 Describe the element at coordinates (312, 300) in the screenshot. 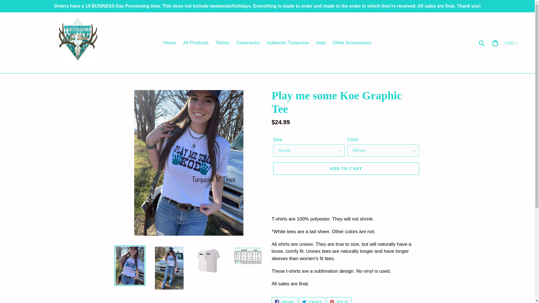

I see `Hats` at that location.